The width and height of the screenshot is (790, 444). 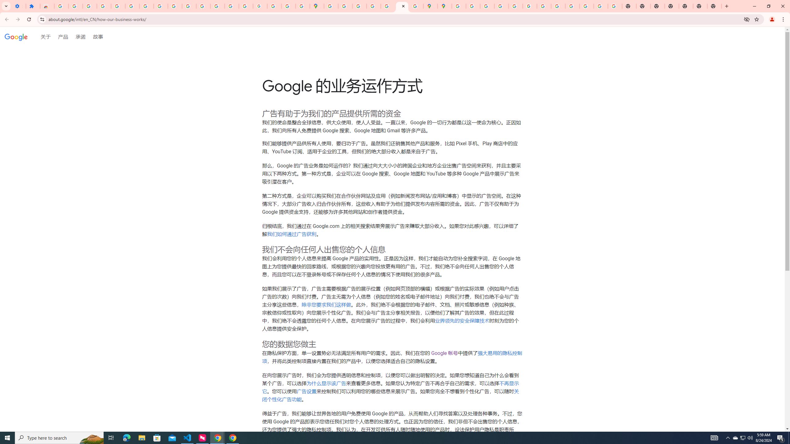 I want to click on YouTube, so click(x=544, y=6).